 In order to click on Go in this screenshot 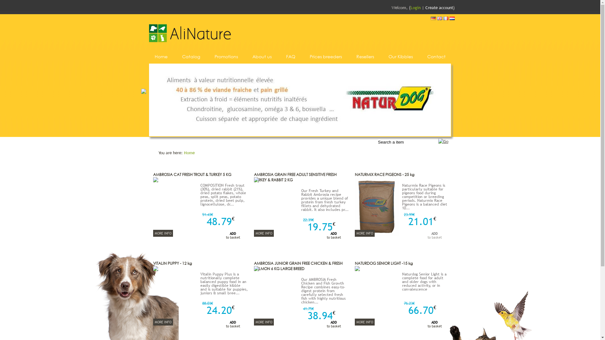, I will do `click(378, 139)`.